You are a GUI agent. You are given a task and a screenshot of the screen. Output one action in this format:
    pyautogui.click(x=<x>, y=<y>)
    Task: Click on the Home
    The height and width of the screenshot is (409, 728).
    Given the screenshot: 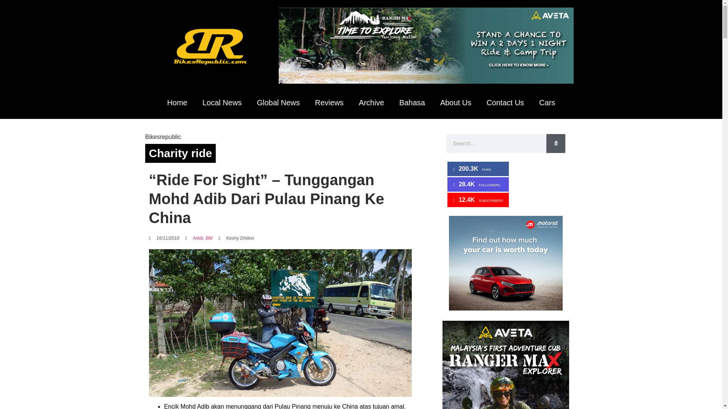 What is the action you would take?
    pyautogui.click(x=177, y=102)
    